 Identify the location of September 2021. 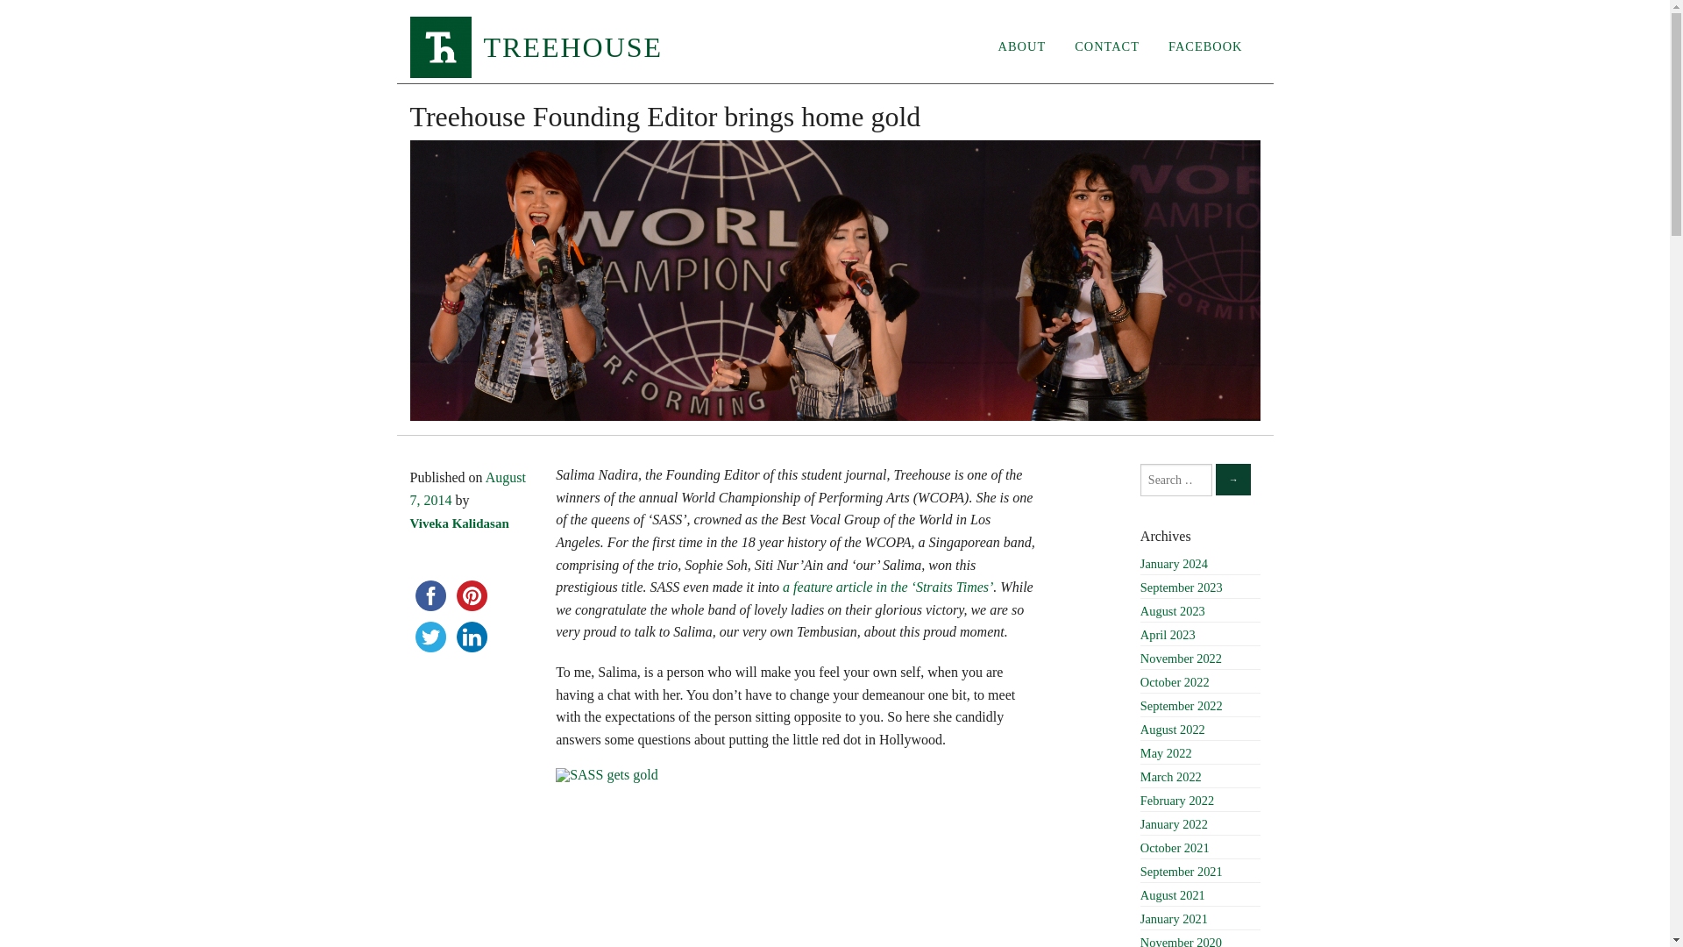
(1201, 872).